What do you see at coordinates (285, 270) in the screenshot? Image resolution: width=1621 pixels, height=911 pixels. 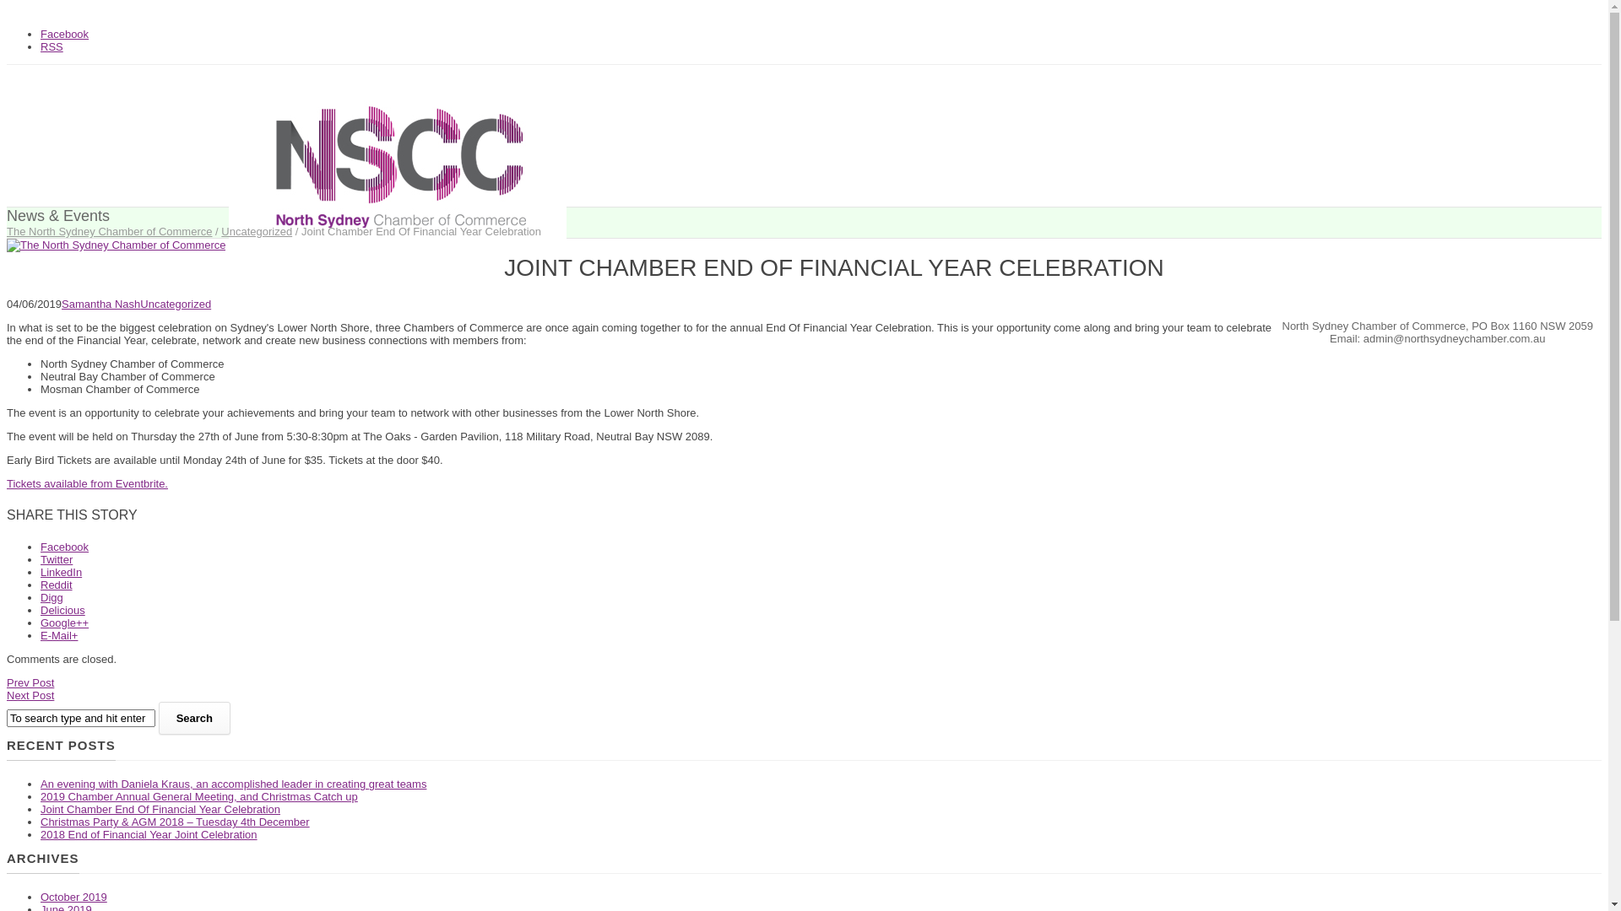 I see `Members` at bounding box center [285, 270].